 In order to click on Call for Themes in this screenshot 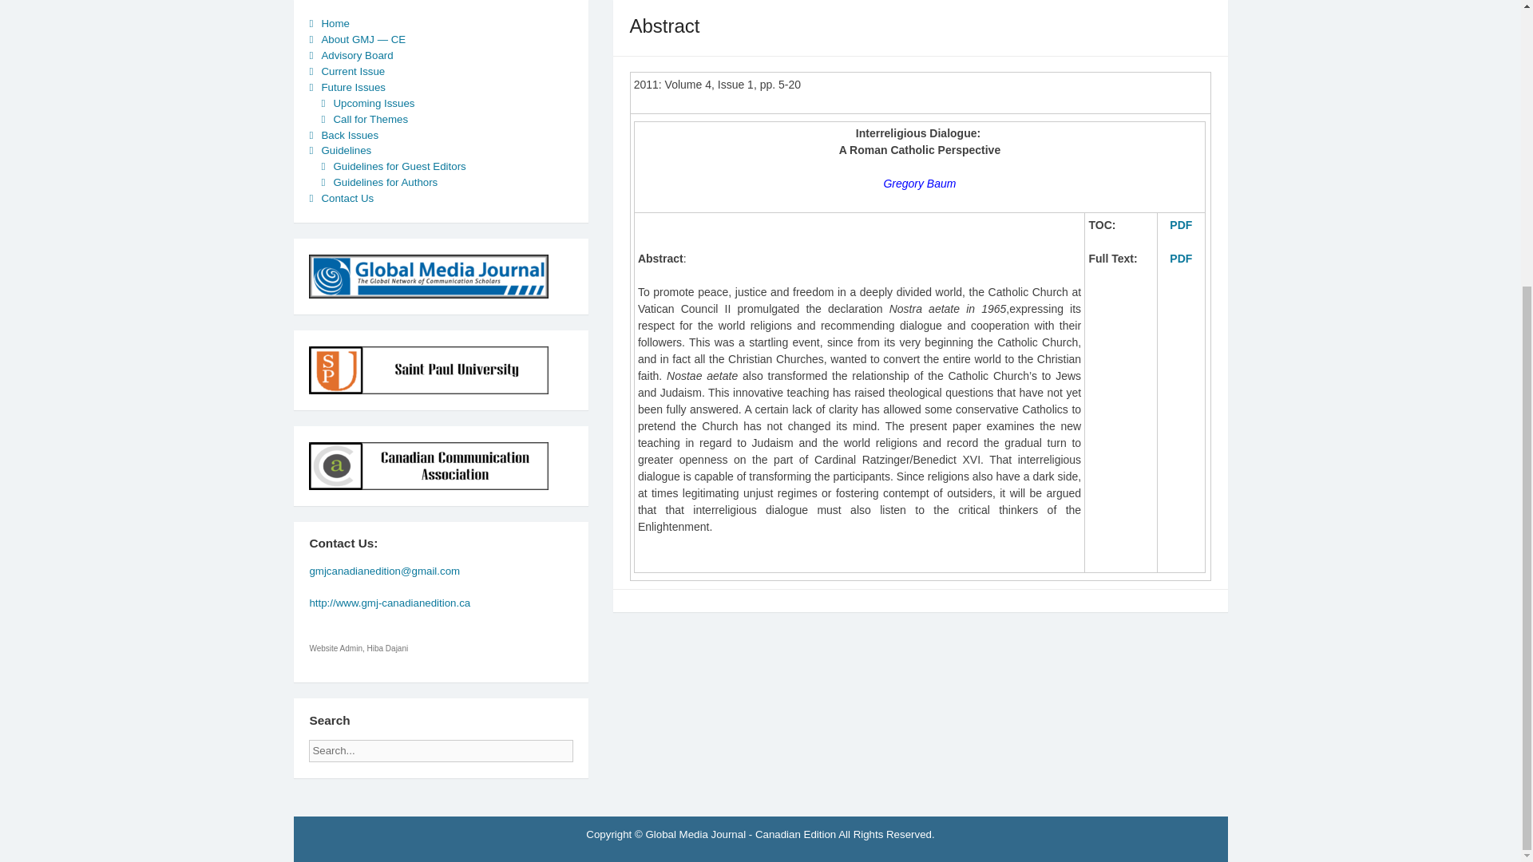, I will do `click(370, 118)`.